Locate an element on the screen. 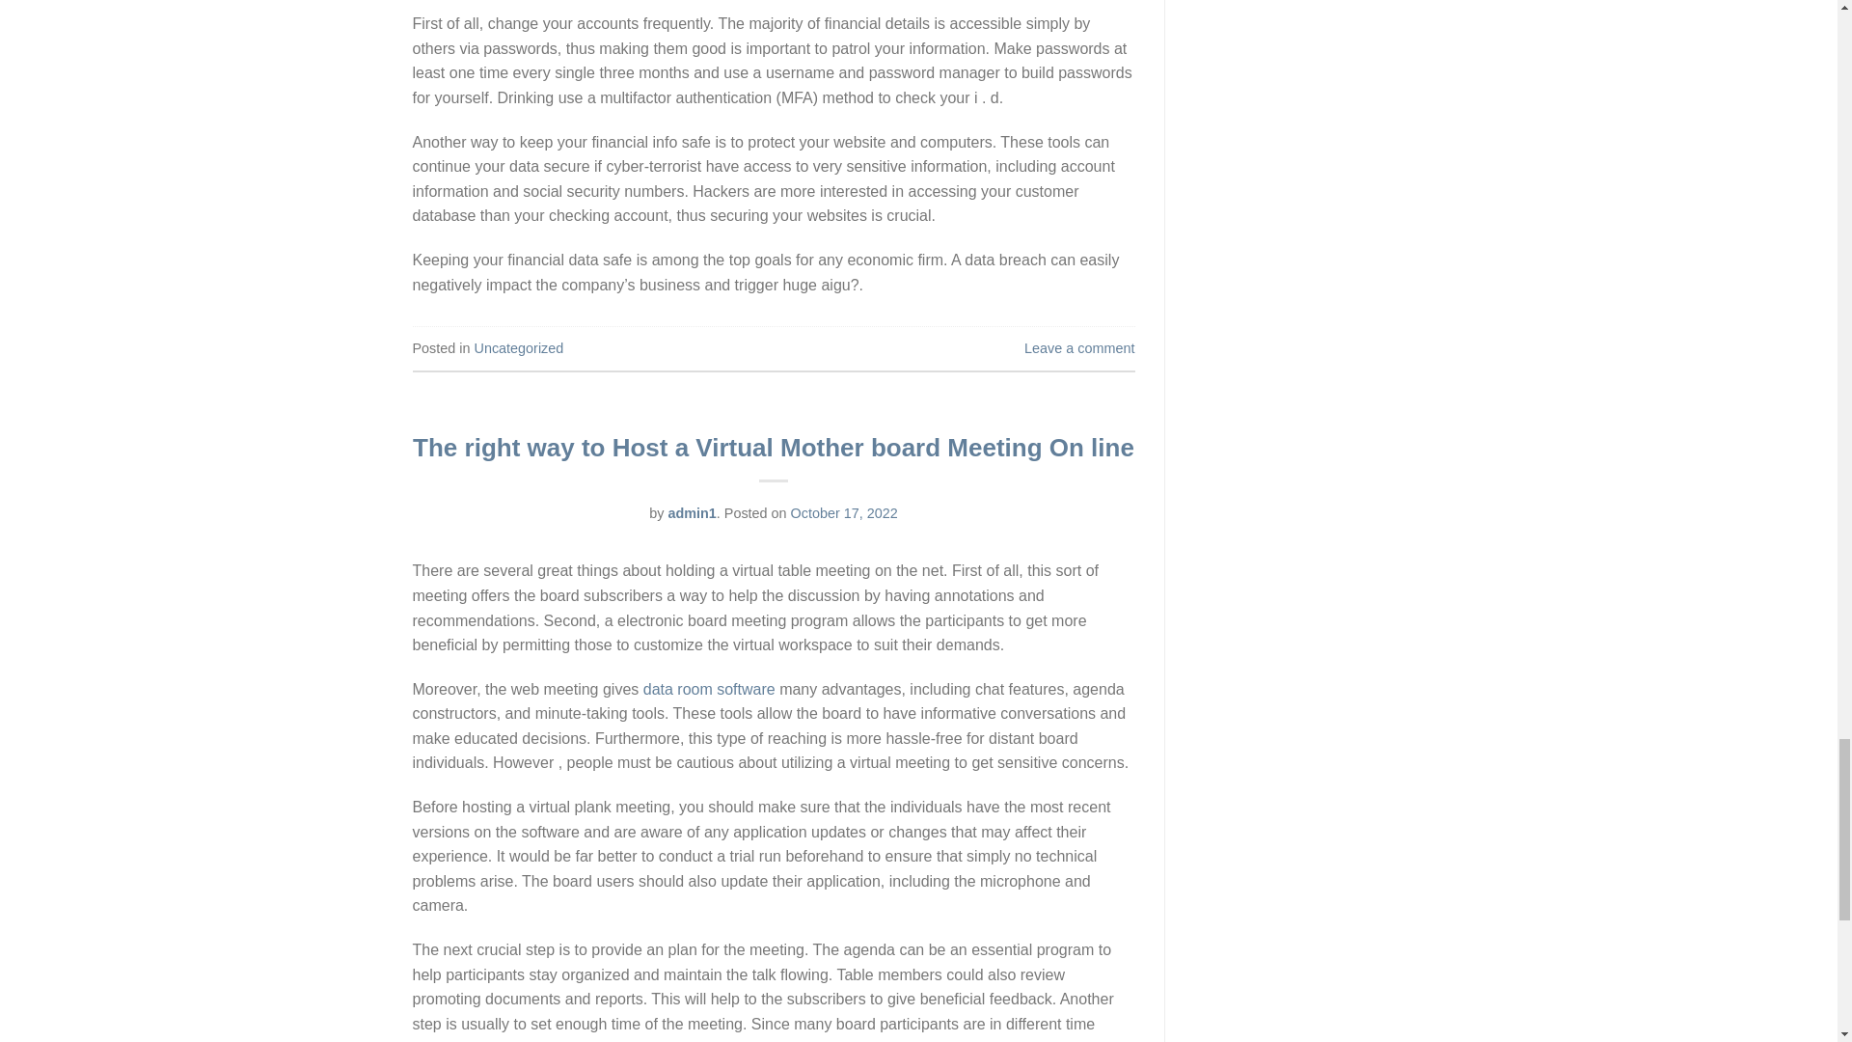  View all posts by admin1 is located at coordinates (691, 513).